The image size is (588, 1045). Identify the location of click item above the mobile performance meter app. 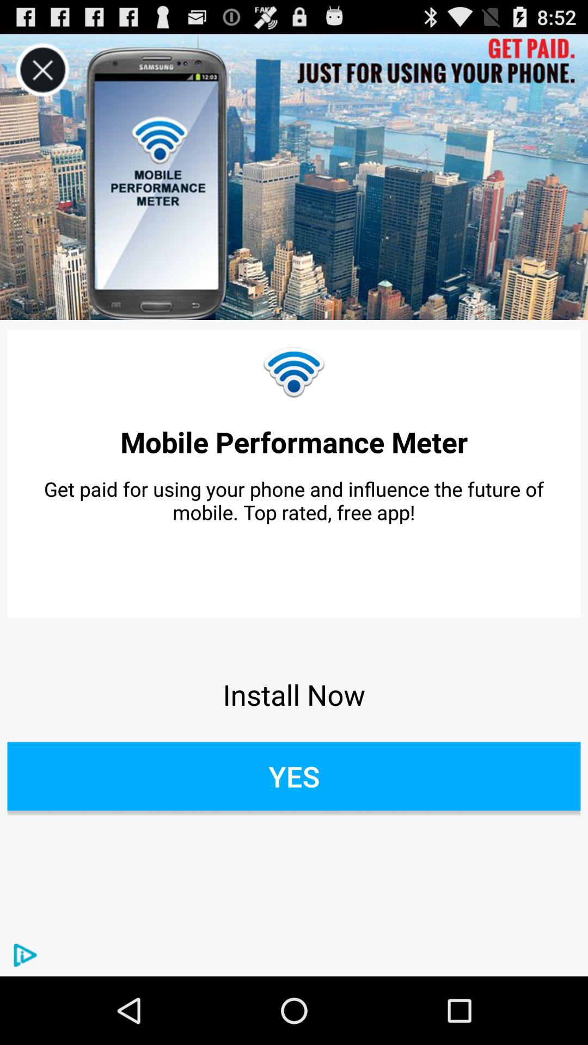
(294, 372).